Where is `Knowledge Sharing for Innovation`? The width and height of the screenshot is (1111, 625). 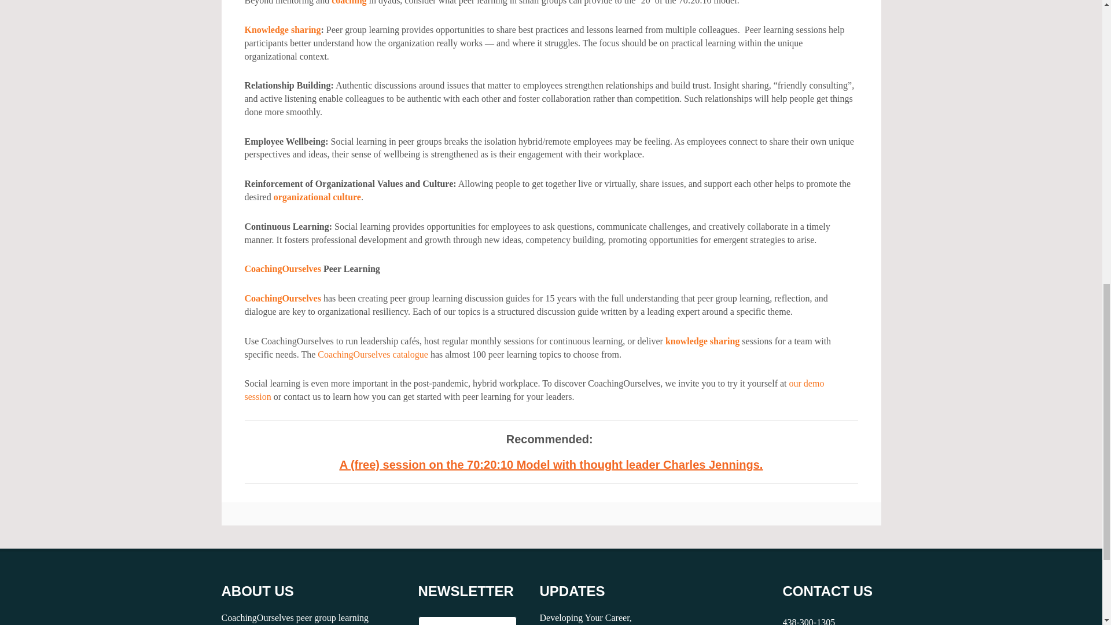 Knowledge Sharing for Innovation is located at coordinates (282, 30).